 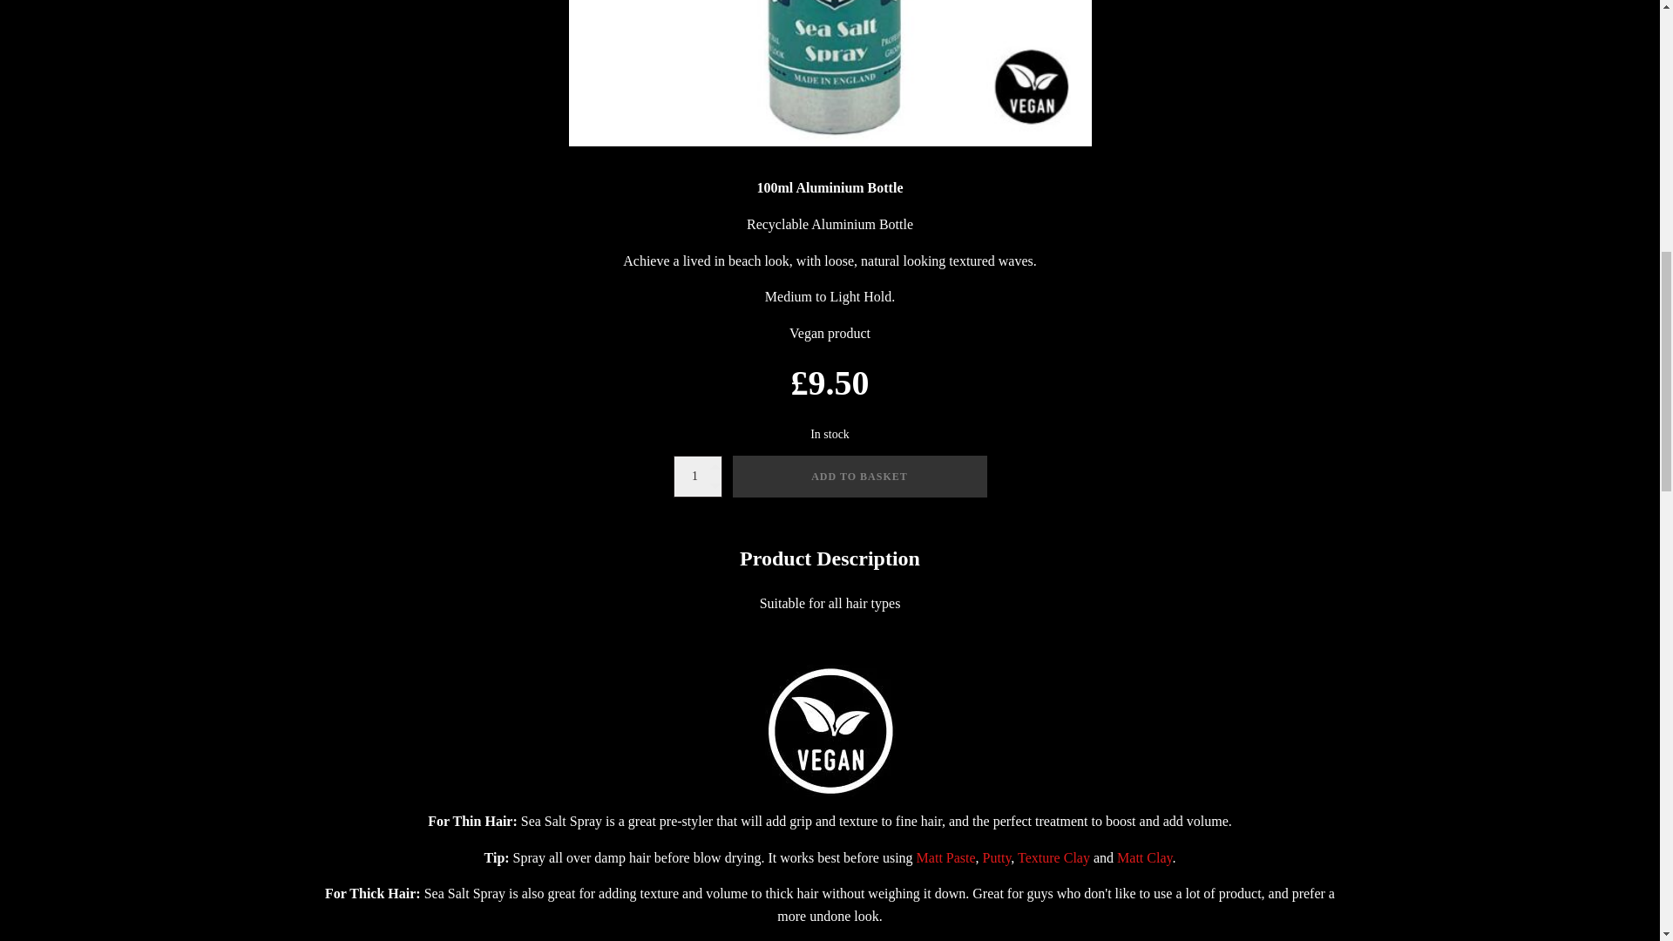 I want to click on 1, so click(x=696, y=476).